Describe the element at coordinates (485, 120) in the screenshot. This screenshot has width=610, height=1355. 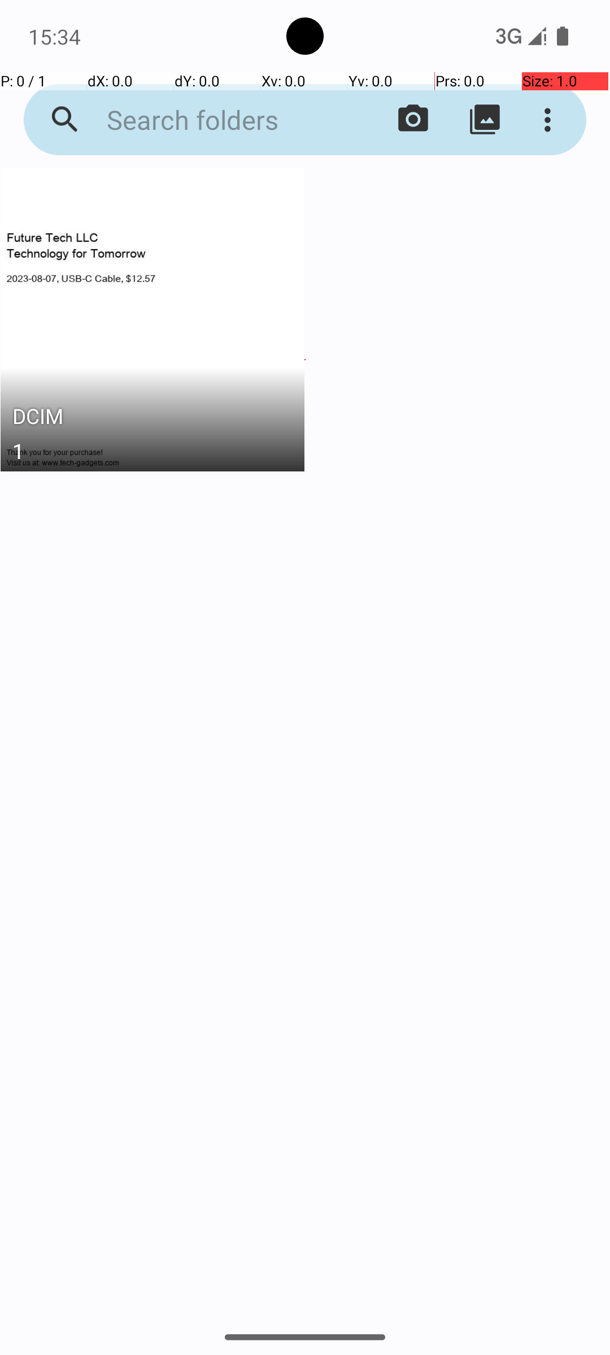
I see `Show all folders content` at that location.